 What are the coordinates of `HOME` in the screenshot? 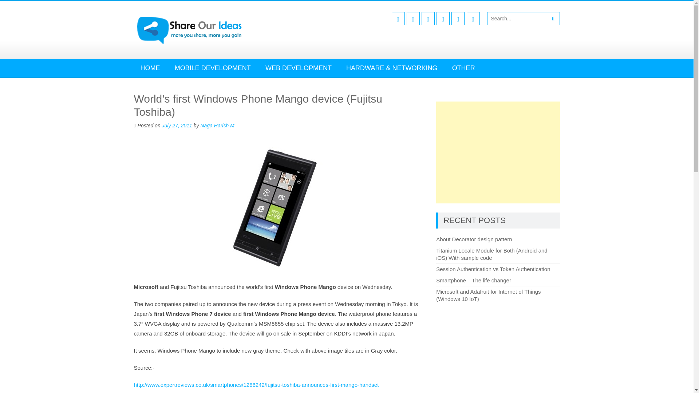 It's located at (150, 68).